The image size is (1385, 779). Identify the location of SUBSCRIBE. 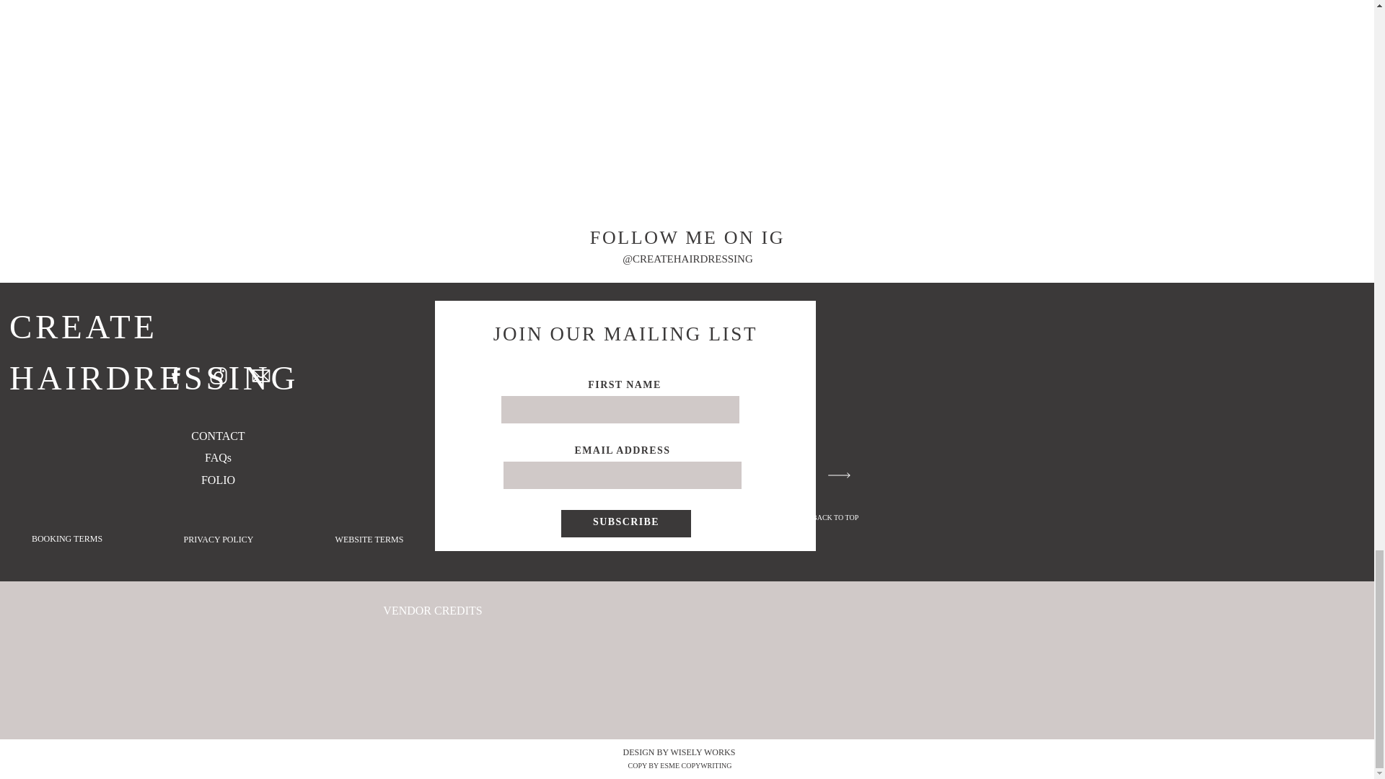
(626, 524).